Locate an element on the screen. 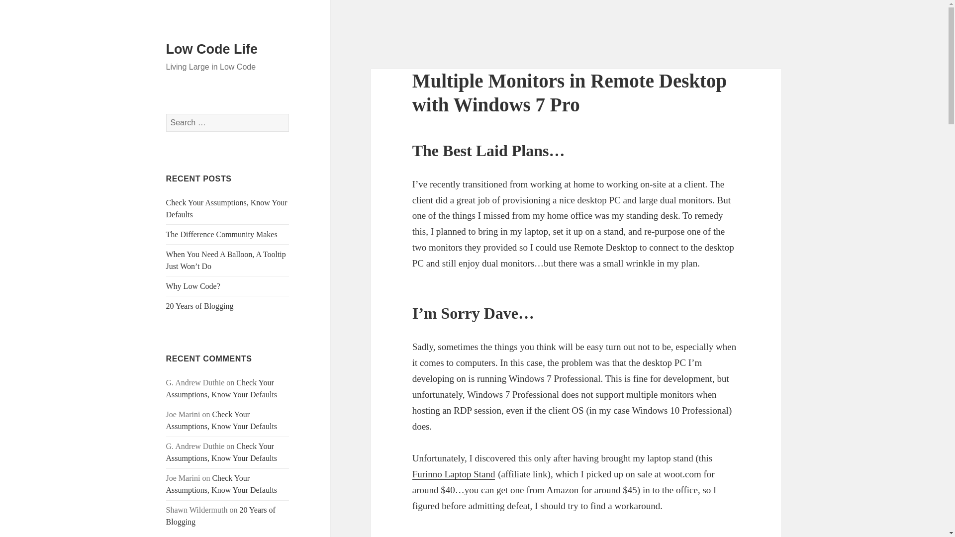 Image resolution: width=955 pixels, height=537 pixels. Check Your Assumptions, Know Your Defaults is located at coordinates (227, 208).